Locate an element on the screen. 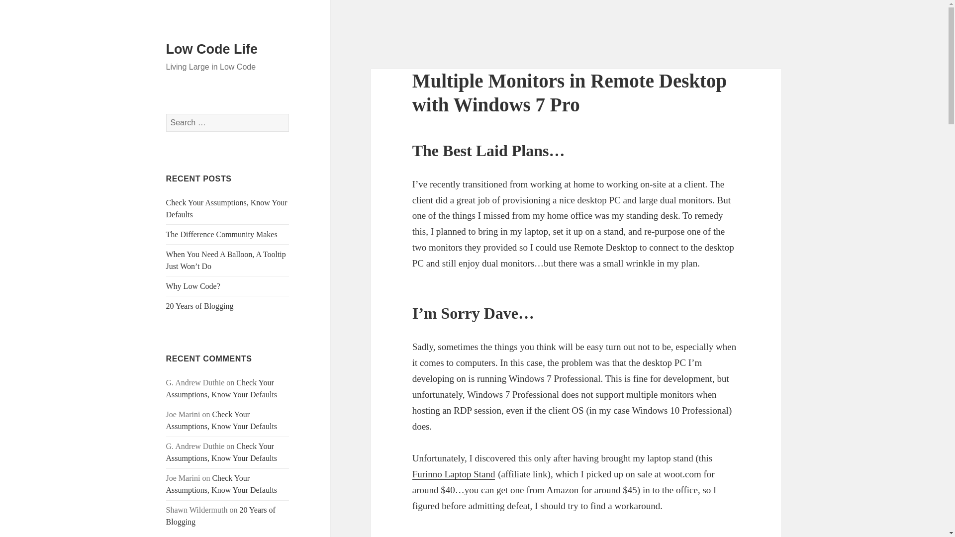 Image resolution: width=955 pixels, height=537 pixels. Check Your Assumptions, Know Your Defaults is located at coordinates (227, 208).